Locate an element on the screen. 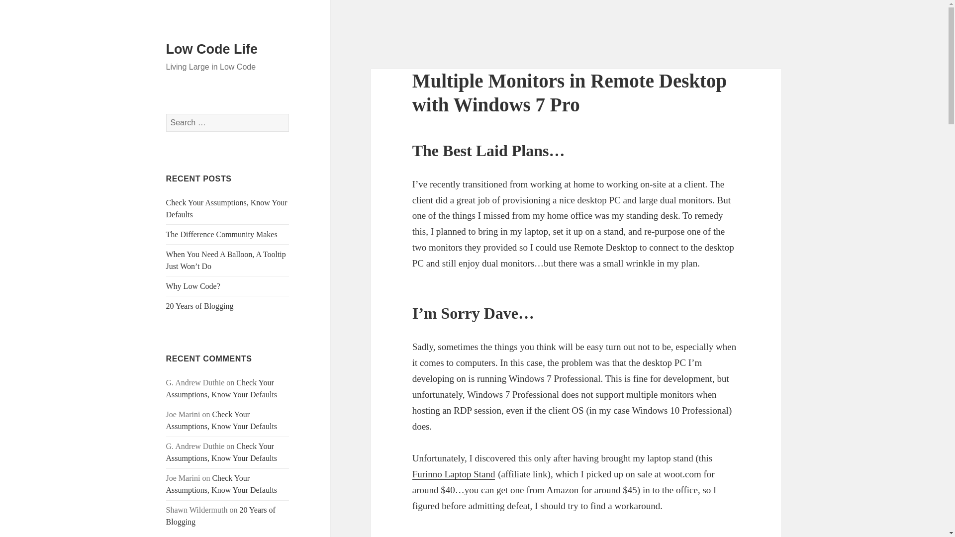 Image resolution: width=955 pixels, height=537 pixels. Check Your Assumptions, Know Your Defaults is located at coordinates (227, 208).